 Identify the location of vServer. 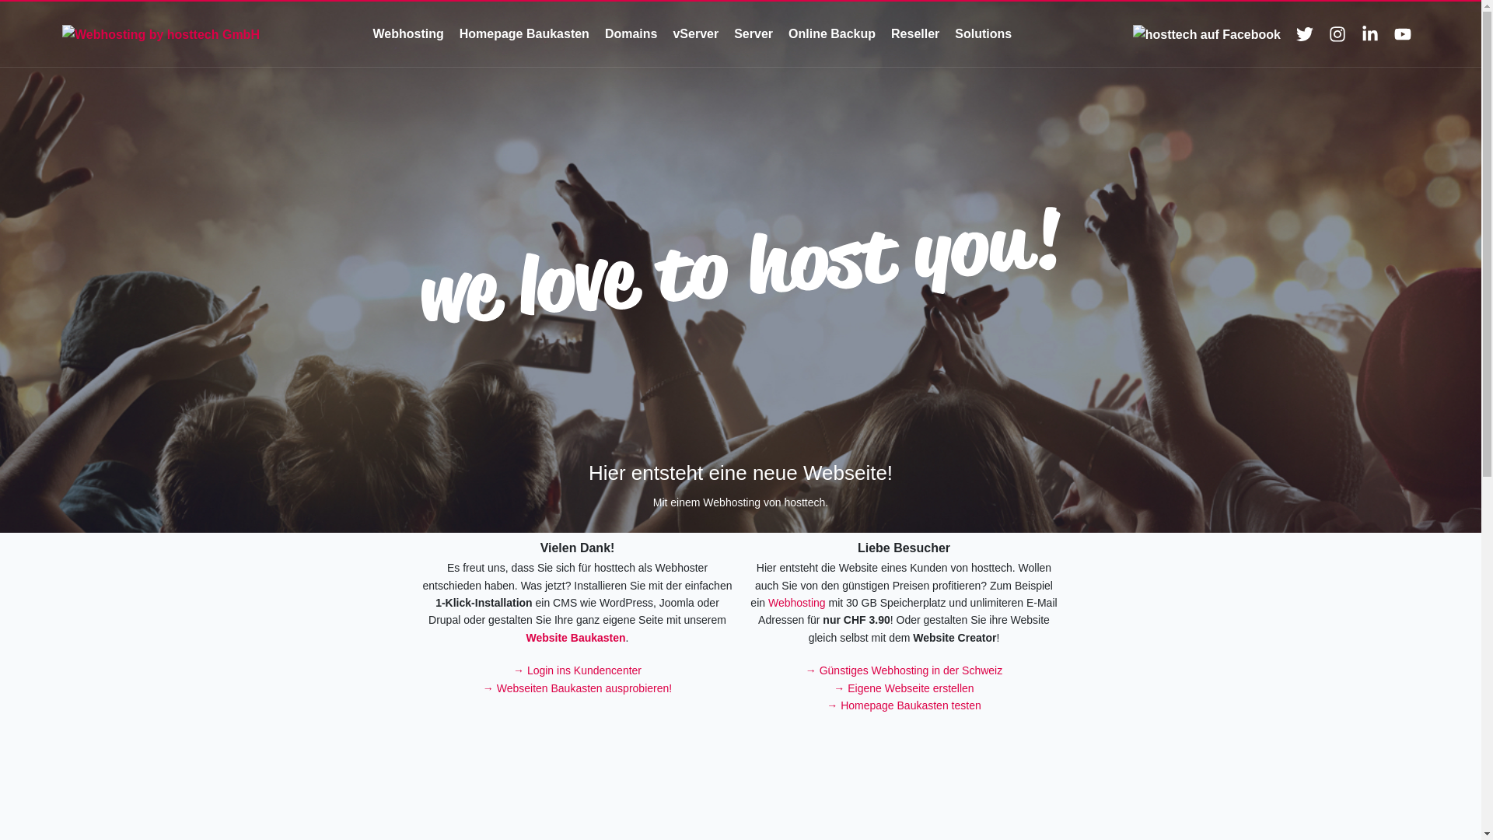
(695, 34).